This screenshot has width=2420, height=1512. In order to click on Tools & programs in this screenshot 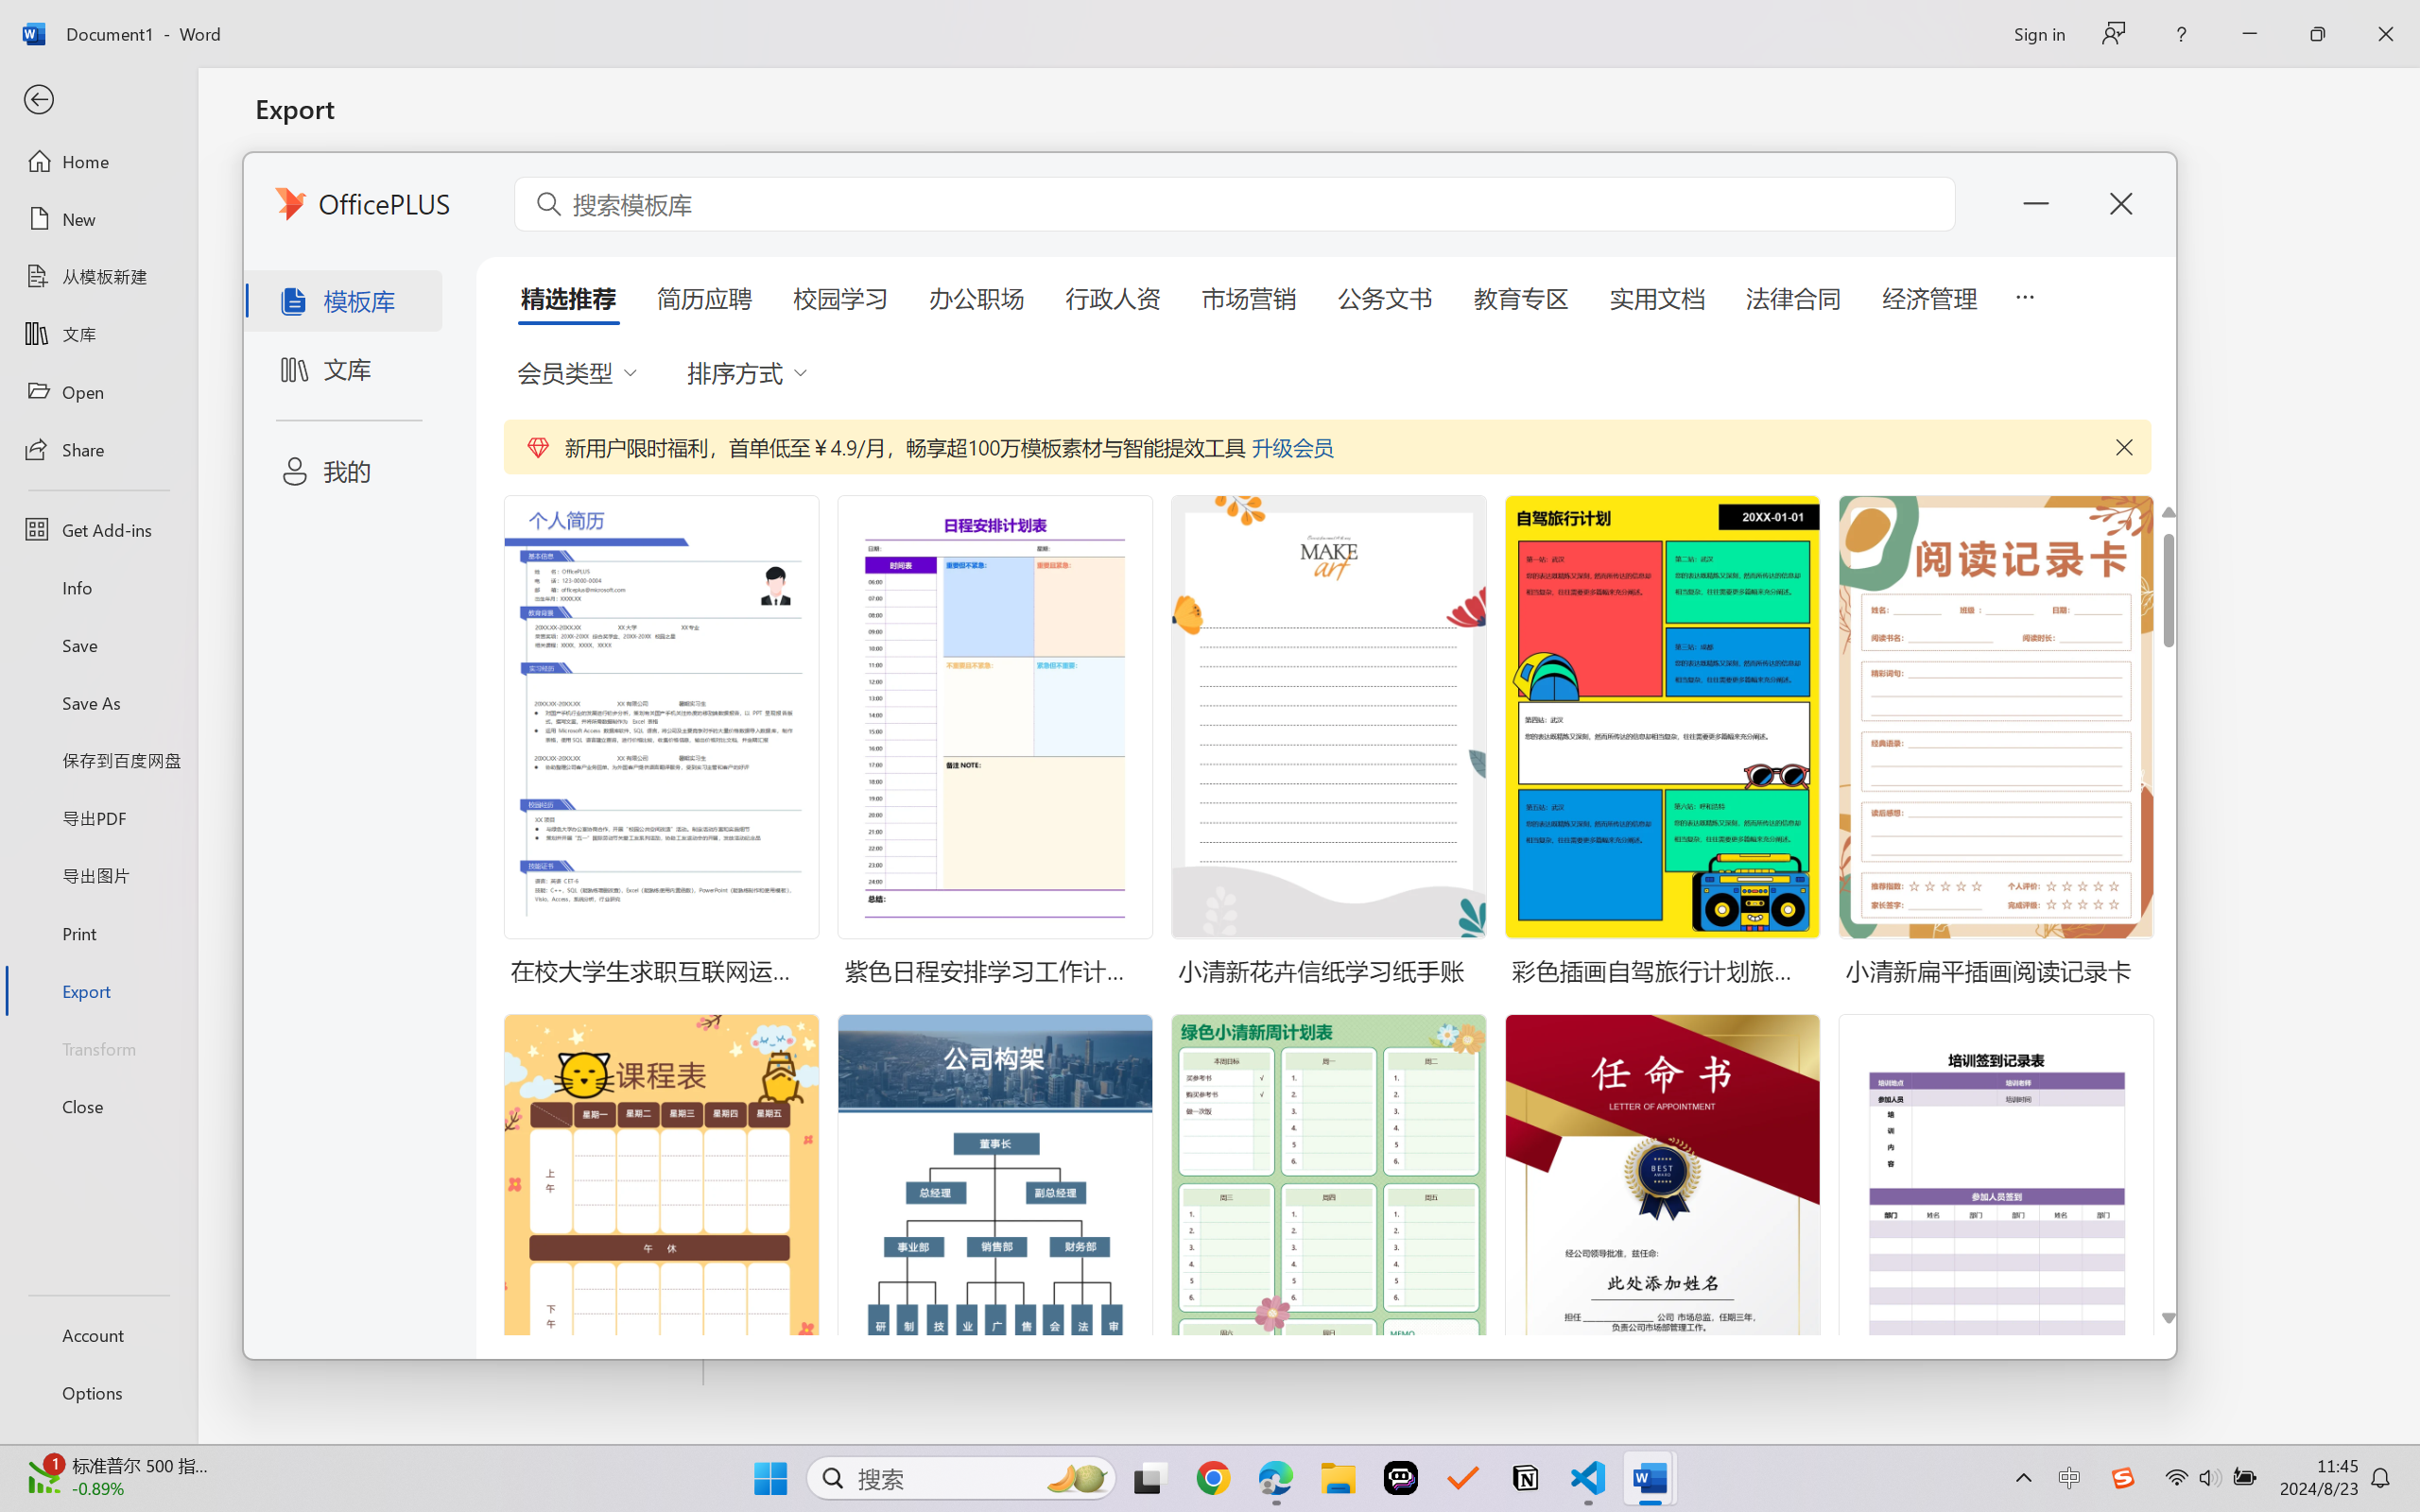, I will do `click(822, 125)`.